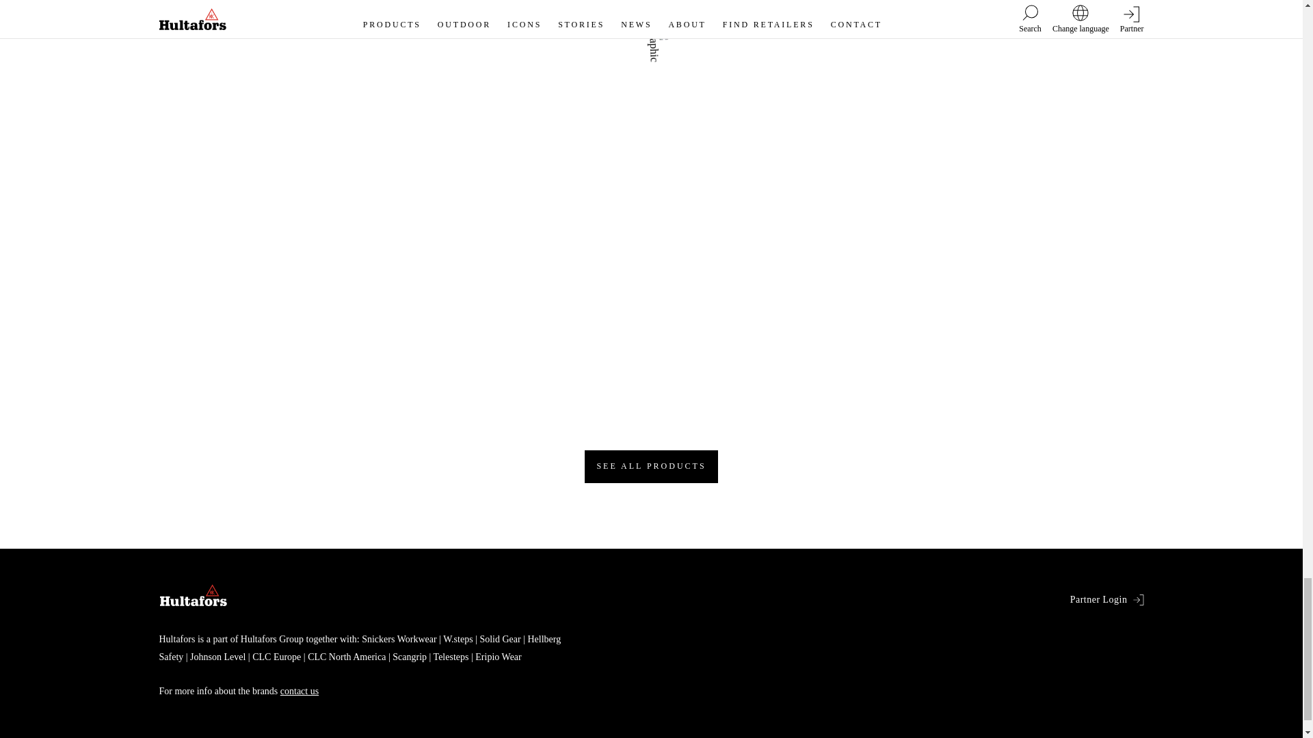 The image size is (1313, 738). What do you see at coordinates (496, 638) in the screenshot?
I see `Solid Gear` at bounding box center [496, 638].